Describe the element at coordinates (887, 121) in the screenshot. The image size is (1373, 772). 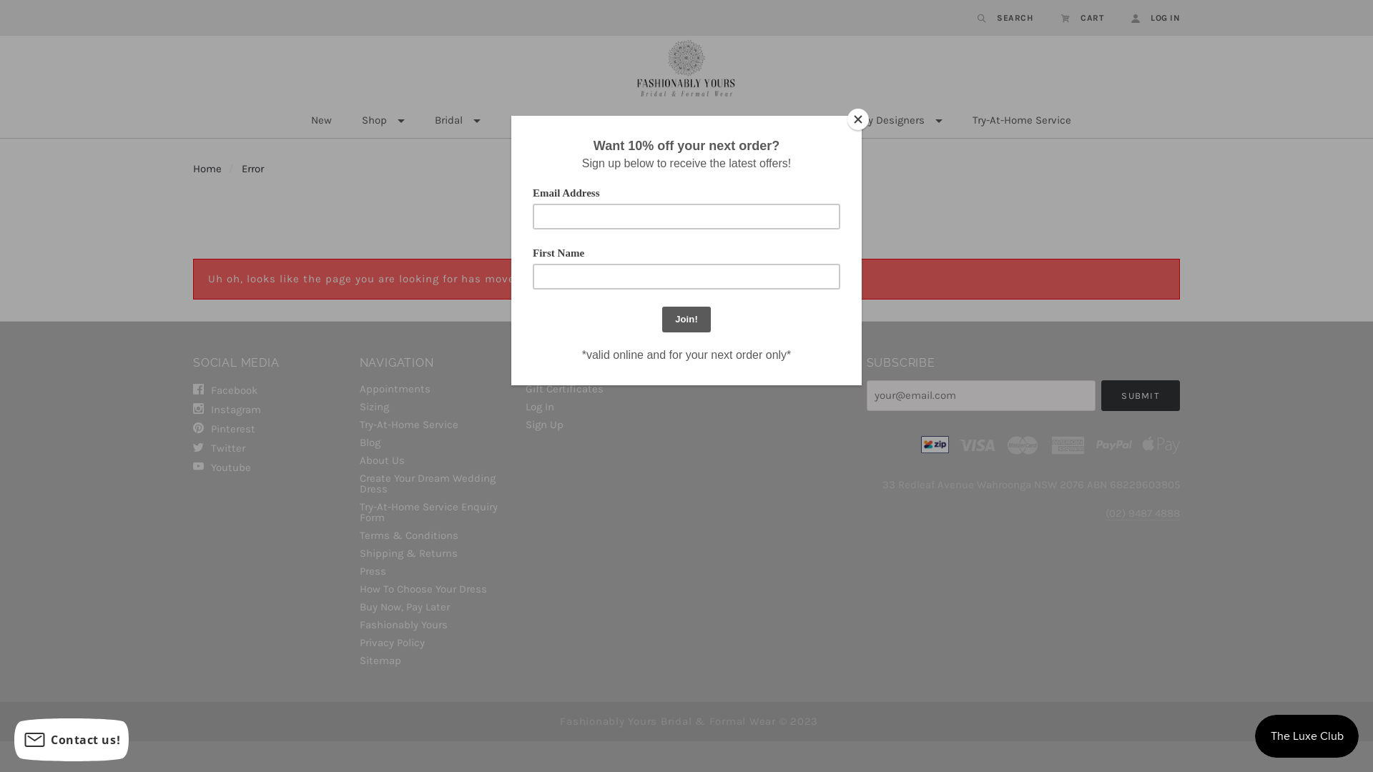
I see `Shop by Designers` at that location.